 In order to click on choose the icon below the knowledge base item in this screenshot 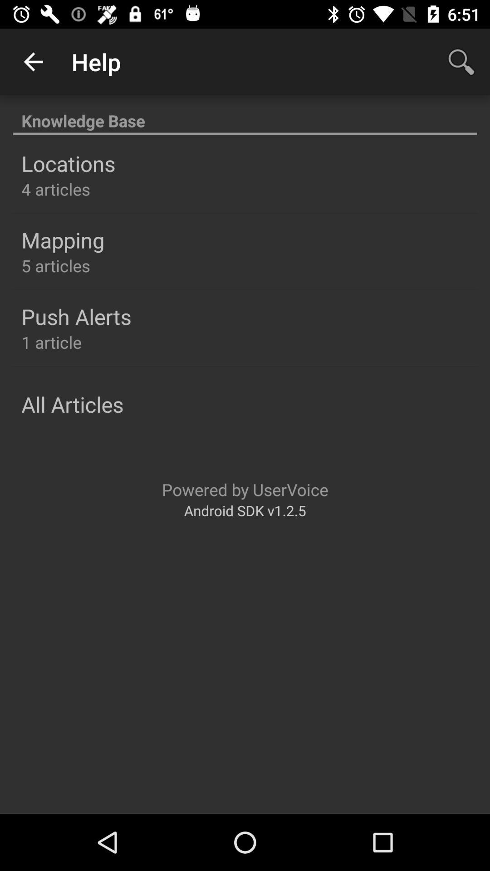, I will do `click(68, 163)`.